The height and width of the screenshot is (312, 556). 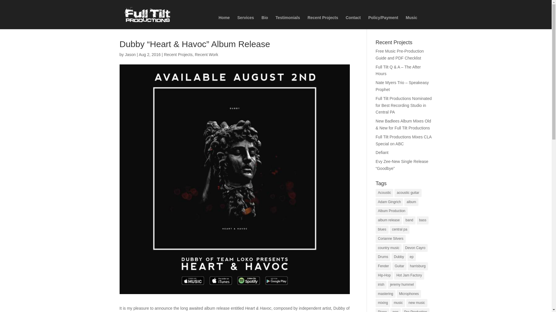 What do you see at coordinates (400, 229) in the screenshot?
I see `central pa` at bounding box center [400, 229].